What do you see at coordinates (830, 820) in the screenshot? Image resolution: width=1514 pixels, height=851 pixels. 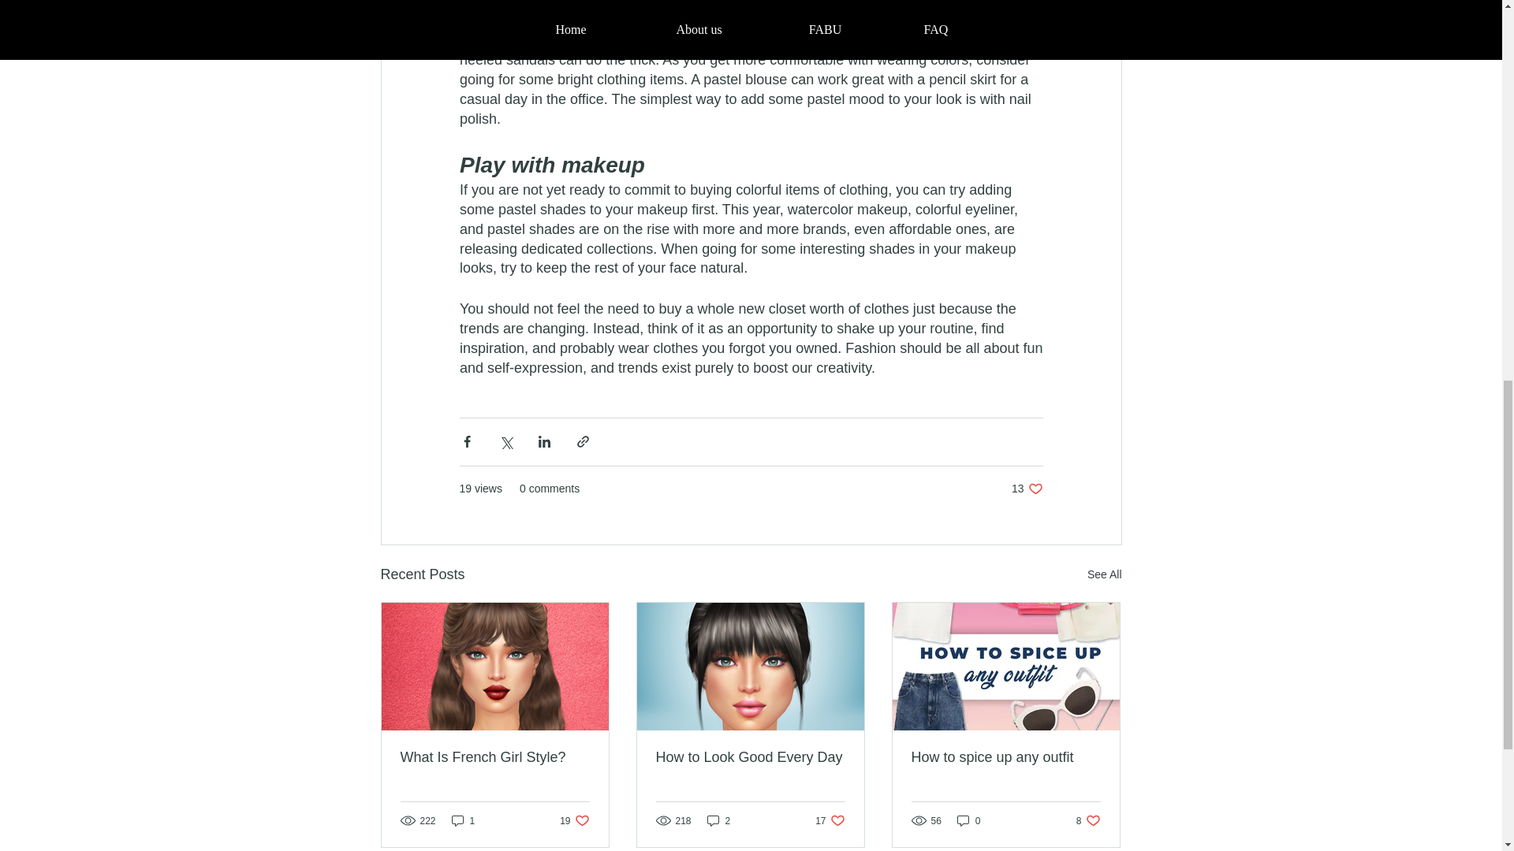 I see `1` at bounding box center [830, 820].